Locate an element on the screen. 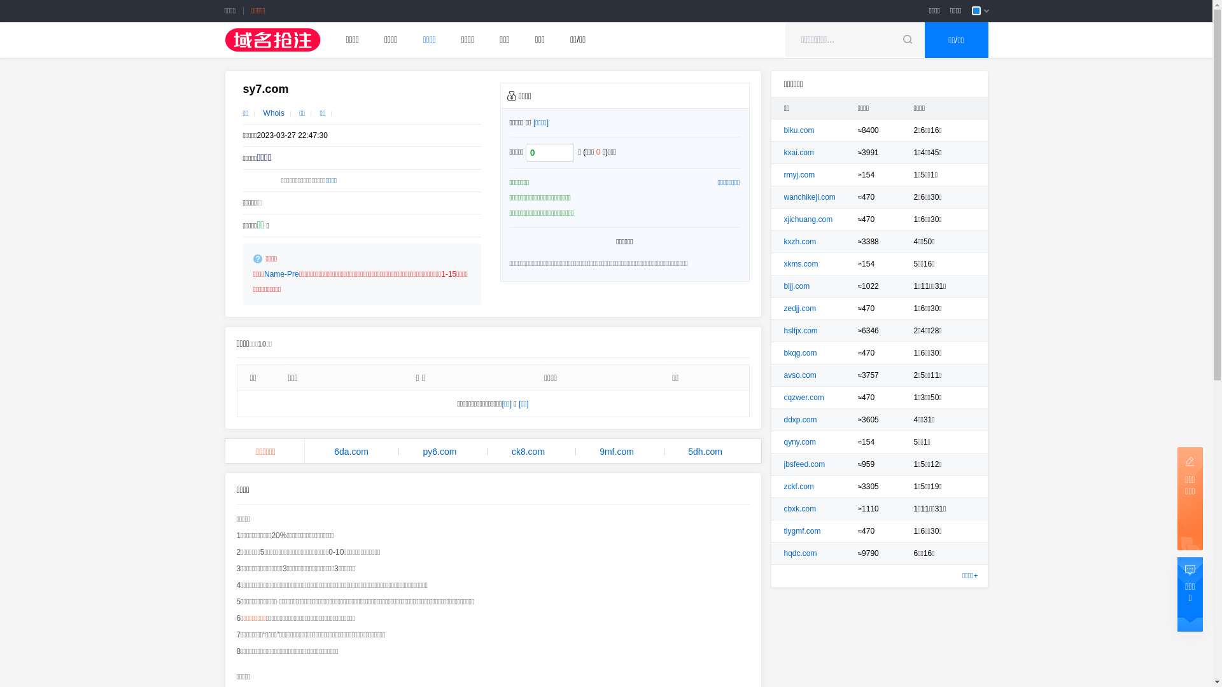 The height and width of the screenshot is (687, 1222). tlygmf.com is located at coordinates (803, 531).